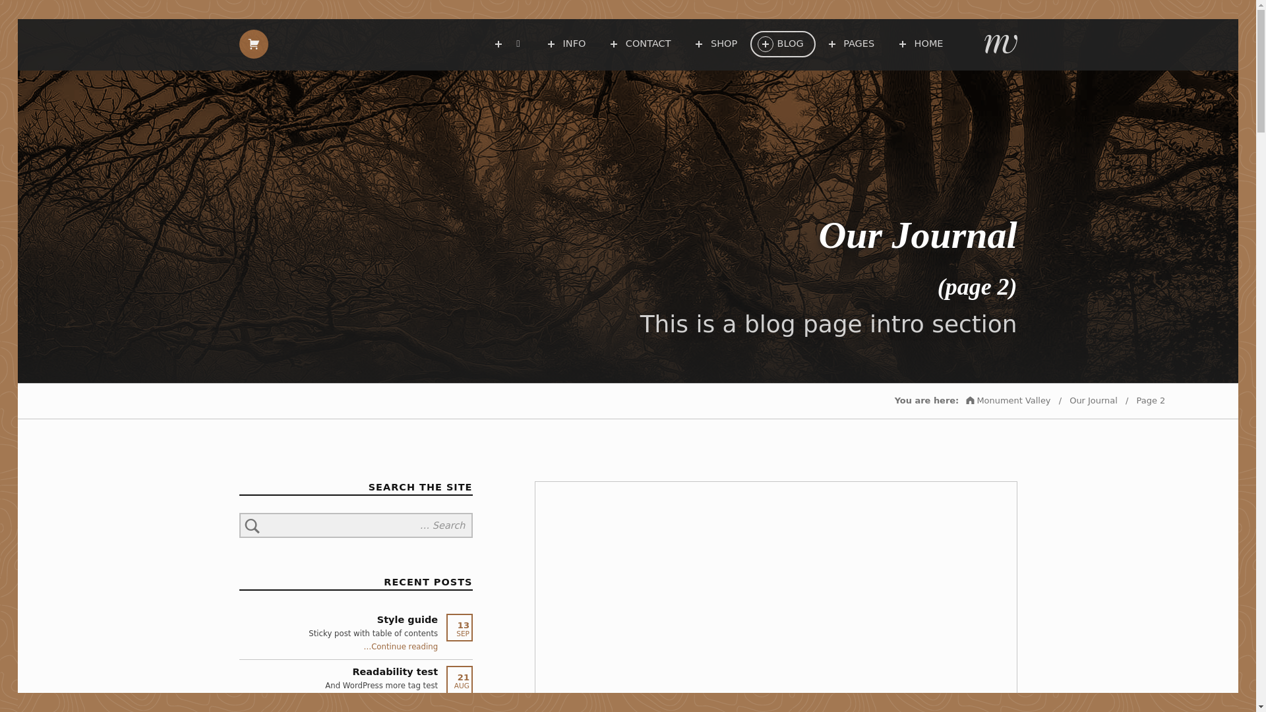  Describe the element at coordinates (252, 525) in the screenshot. I see `Search` at that location.